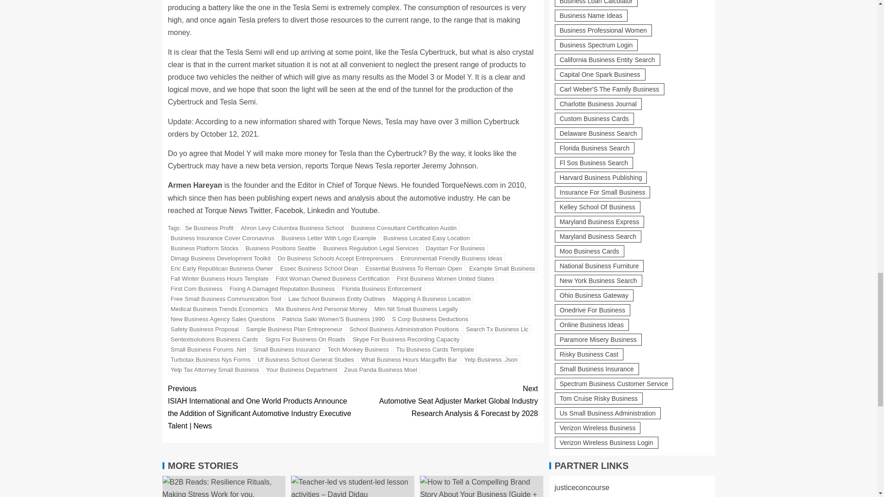 The height and width of the screenshot is (497, 884). I want to click on Ahron Levy Columbia Business School, so click(292, 228).